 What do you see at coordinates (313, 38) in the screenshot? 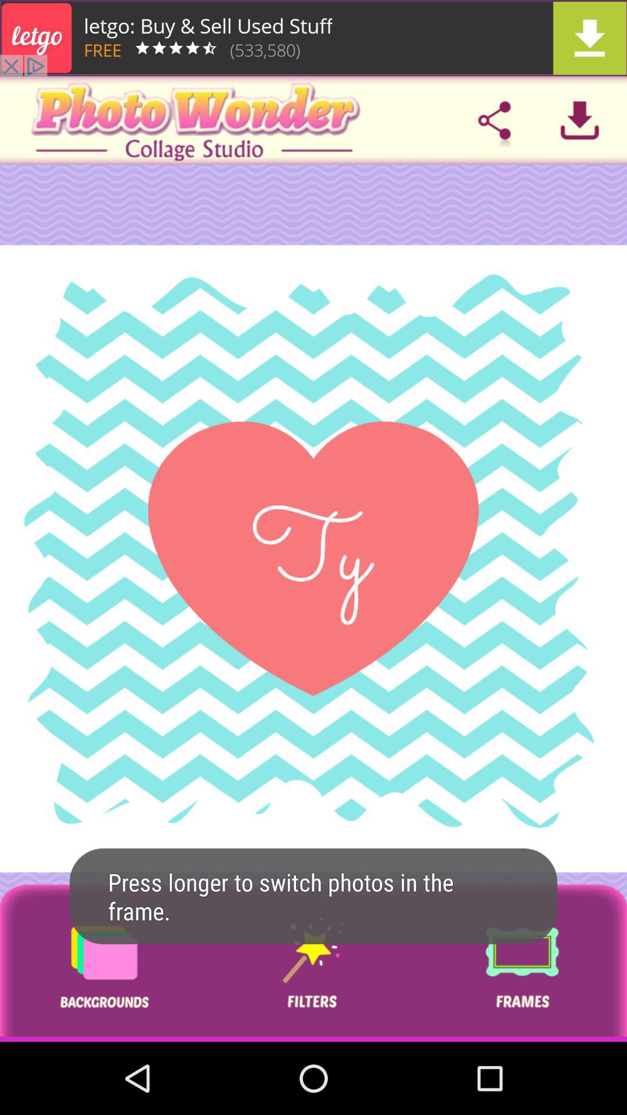
I see `download app` at bounding box center [313, 38].